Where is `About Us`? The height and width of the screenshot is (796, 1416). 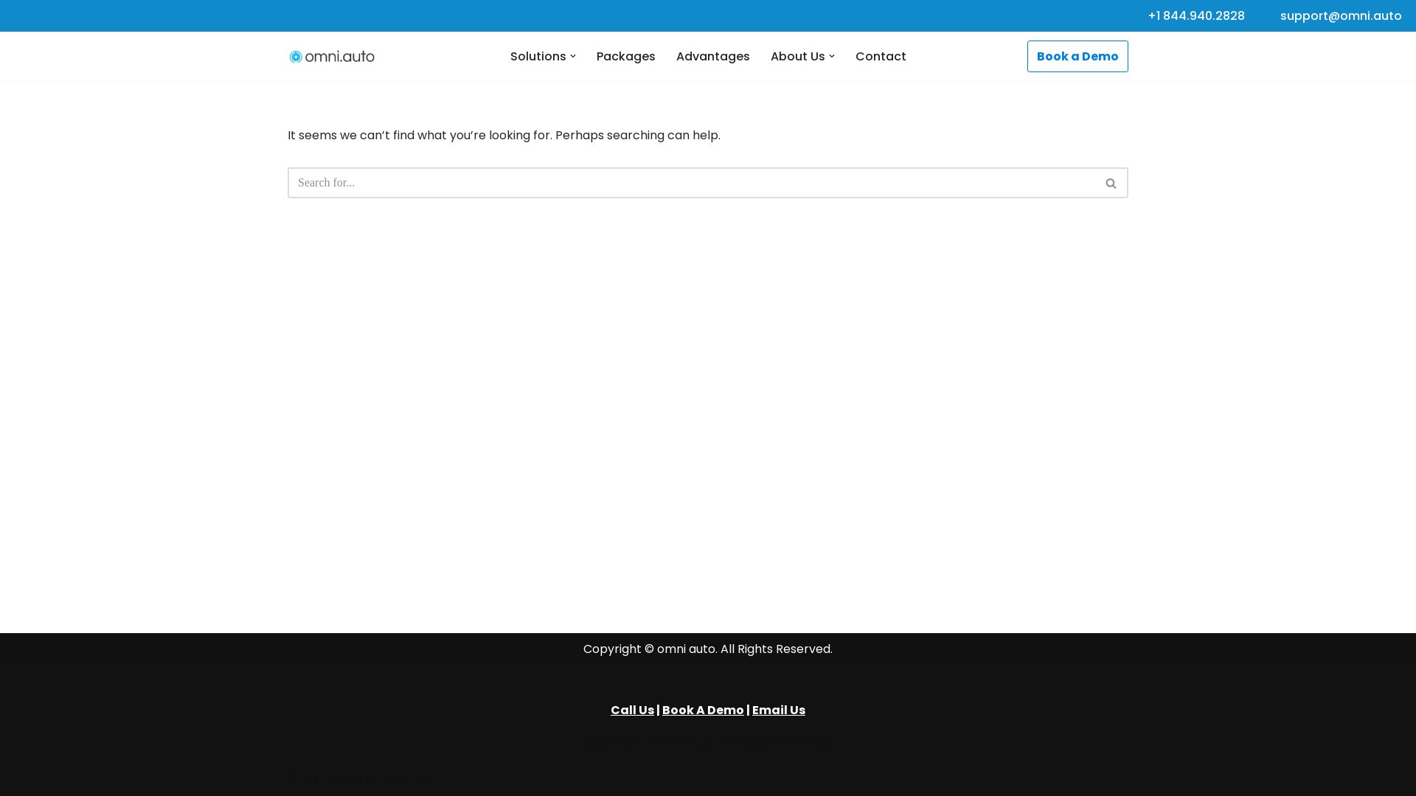
About Us is located at coordinates (797, 56).